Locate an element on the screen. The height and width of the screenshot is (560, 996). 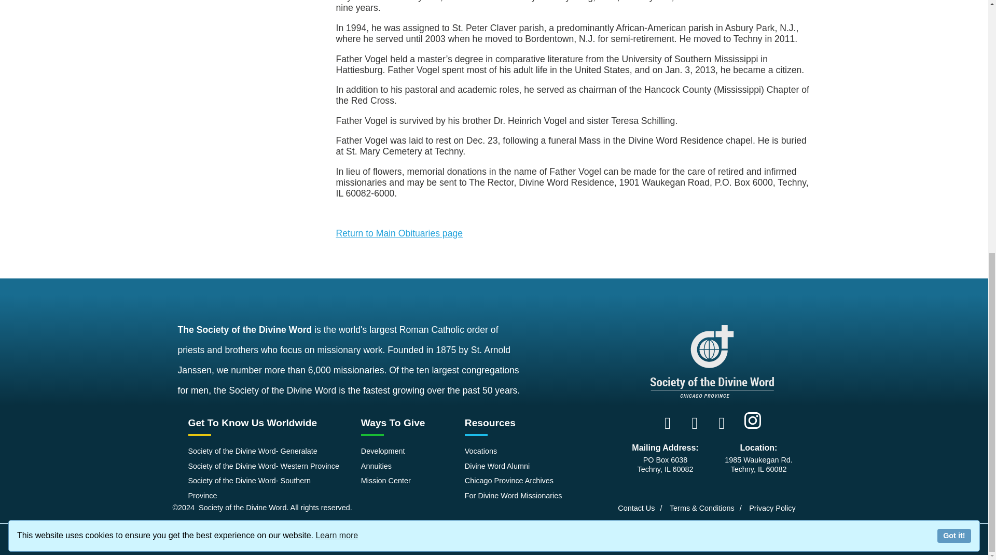
Learn more is located at coordinates (336, 77).